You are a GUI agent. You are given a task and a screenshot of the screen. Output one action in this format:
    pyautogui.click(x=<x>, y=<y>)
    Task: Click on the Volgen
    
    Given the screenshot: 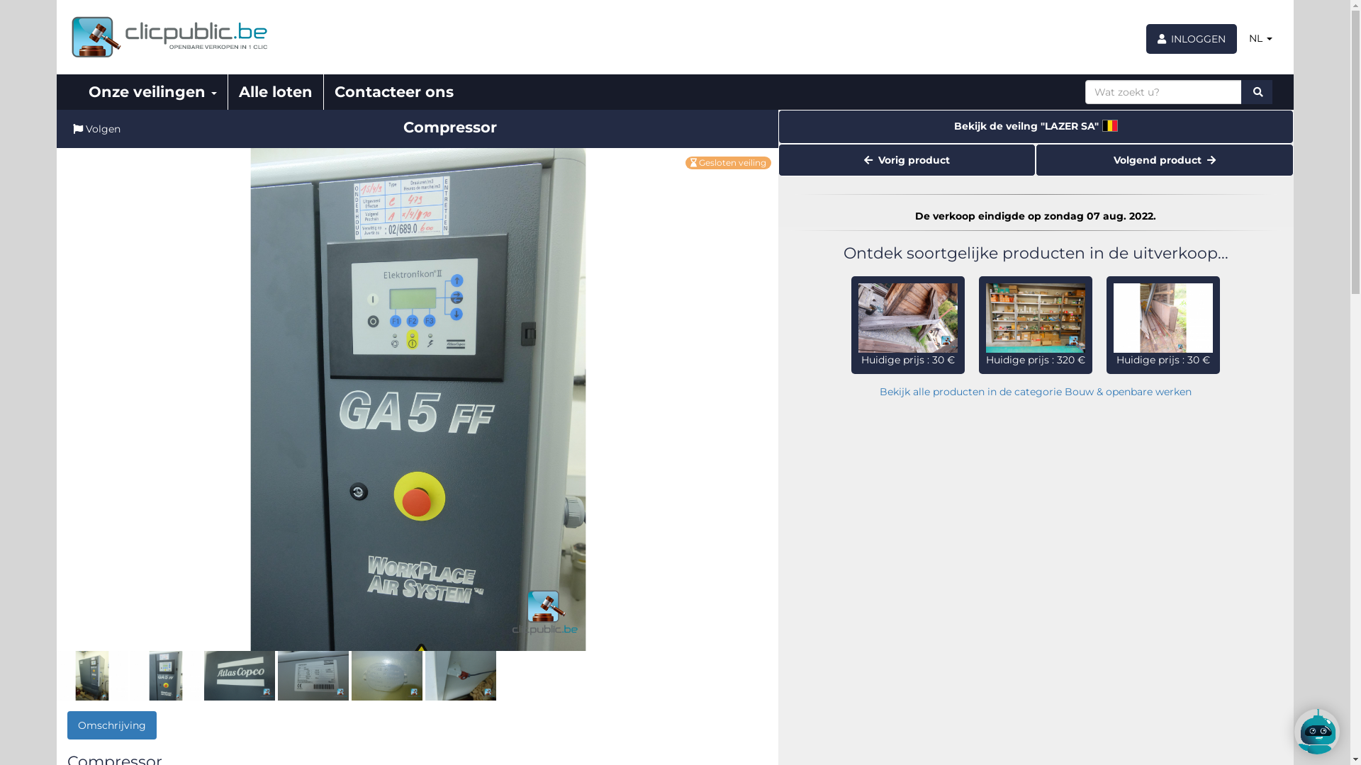 What is the action you would take?
    pyautogui.click(x=96, y=129)
    